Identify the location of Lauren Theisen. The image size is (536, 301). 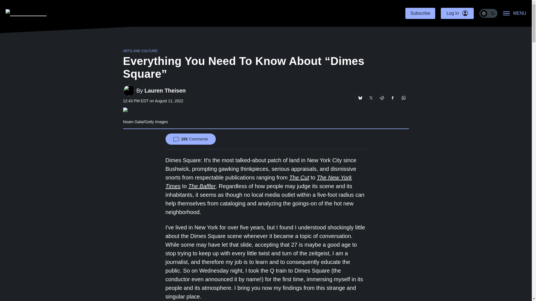
(165, 91).